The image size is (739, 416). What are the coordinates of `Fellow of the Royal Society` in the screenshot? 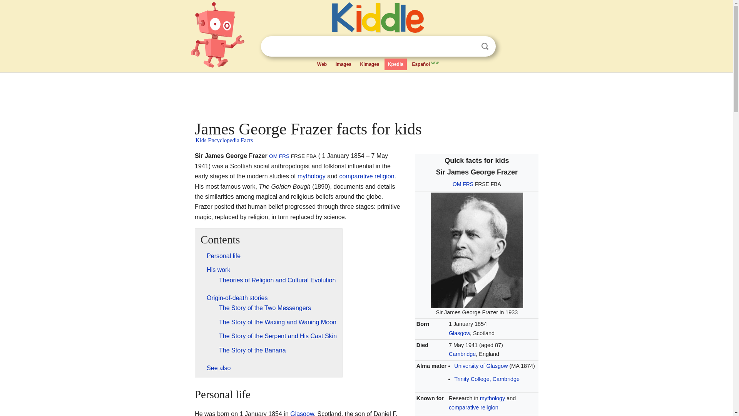 It's located at (468, 184).